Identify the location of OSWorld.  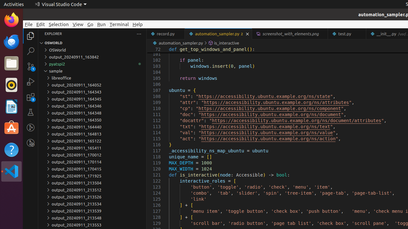
(92, 50).